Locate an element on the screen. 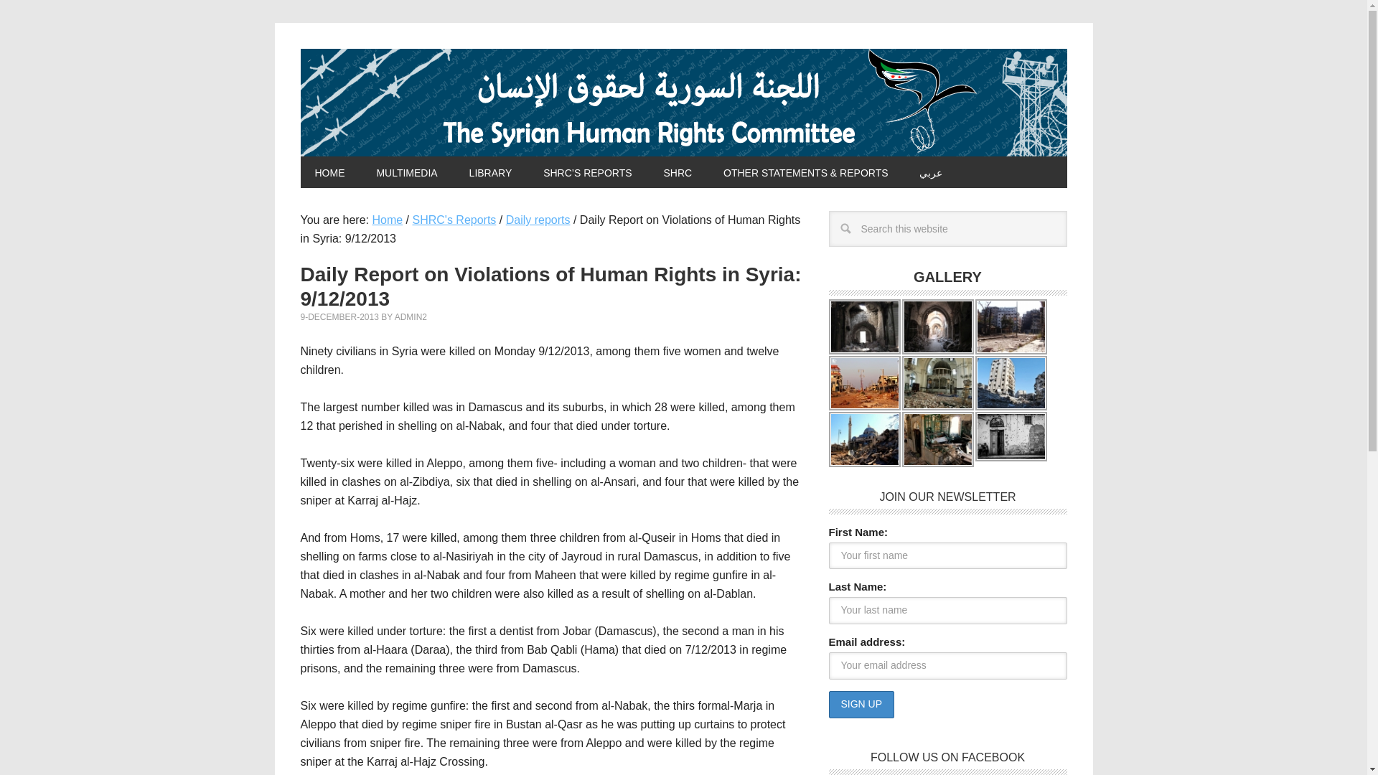  SYRIAN HUMAN RIGHTS COMMITTEE is located at coordinates (683, 103).